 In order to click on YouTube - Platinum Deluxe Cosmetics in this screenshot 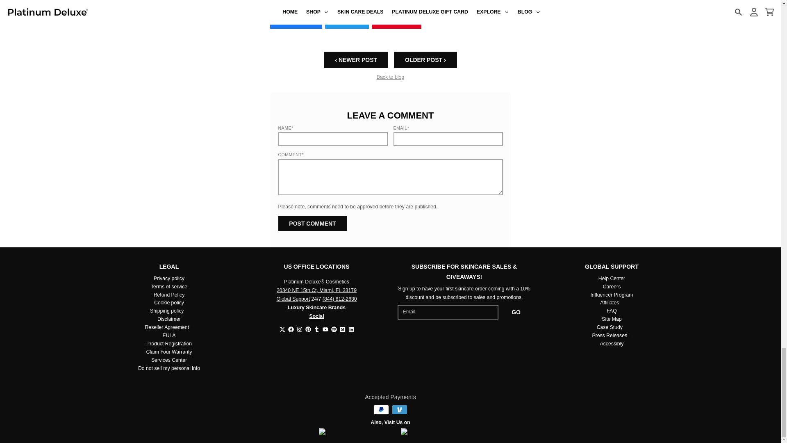, I will do `click(325, 329)`.